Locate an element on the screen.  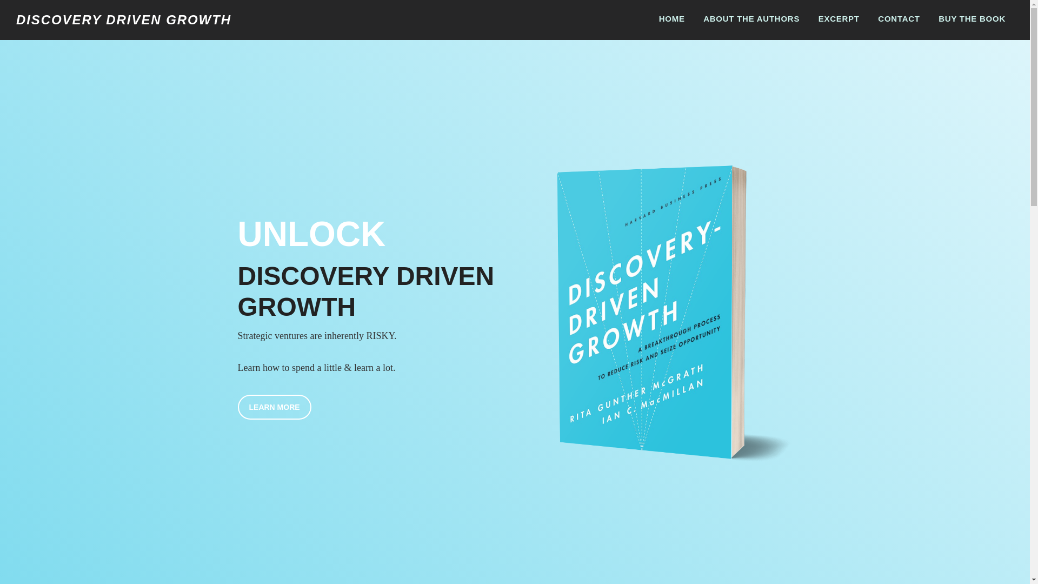
DISCOVERY DRIVEN GROWTH is located at coordinates (124, 19).